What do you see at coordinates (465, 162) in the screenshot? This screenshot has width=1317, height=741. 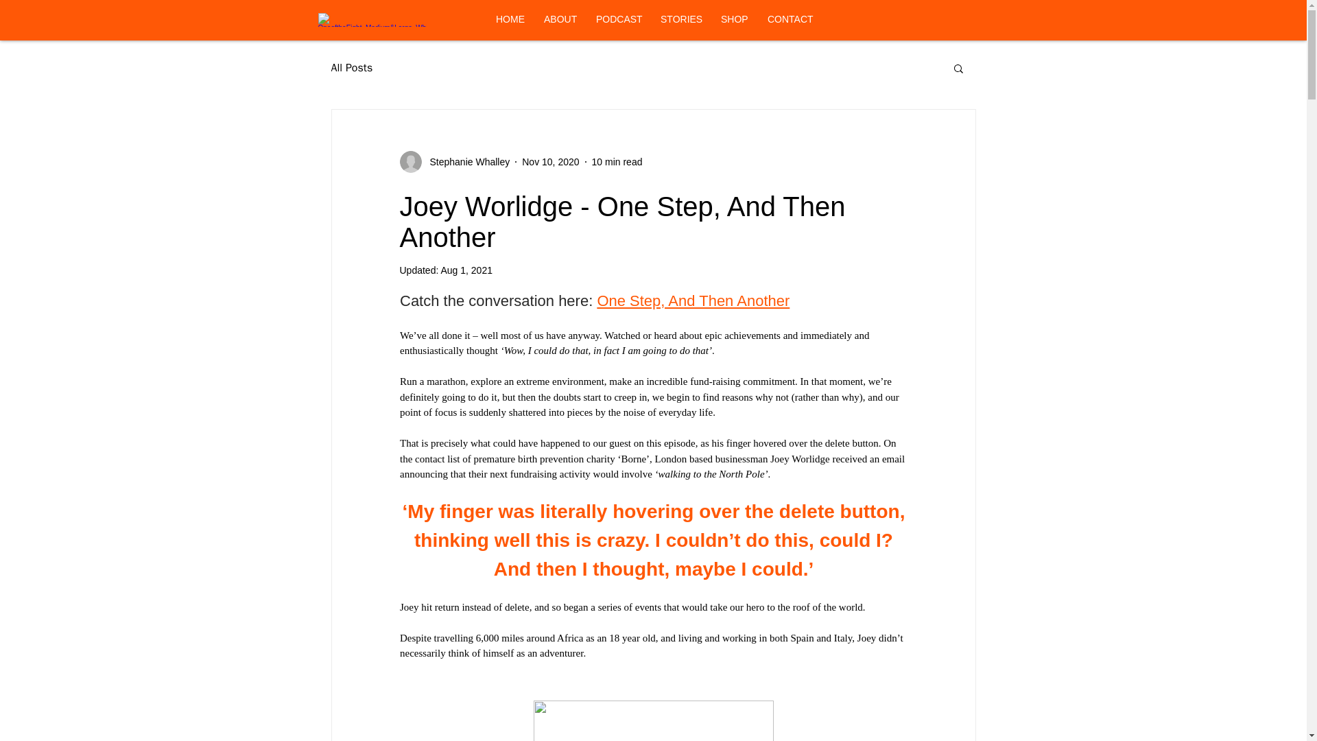 I see `Stephanie Whalley` at bounding box center [465, 162].